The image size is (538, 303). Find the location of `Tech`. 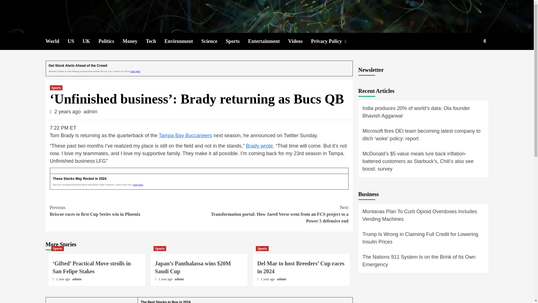

Tech is located at coordinates (155, 41).